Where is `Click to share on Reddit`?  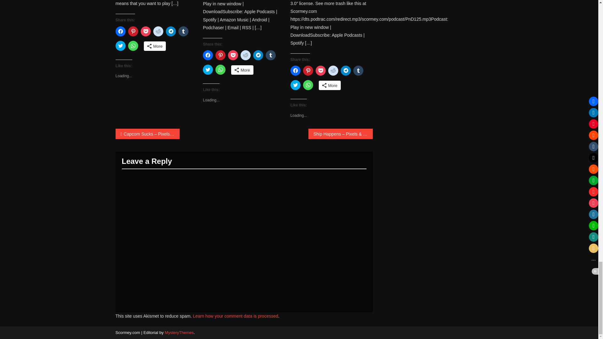 Click to share on Reddit is located at coordinates (158, 31).